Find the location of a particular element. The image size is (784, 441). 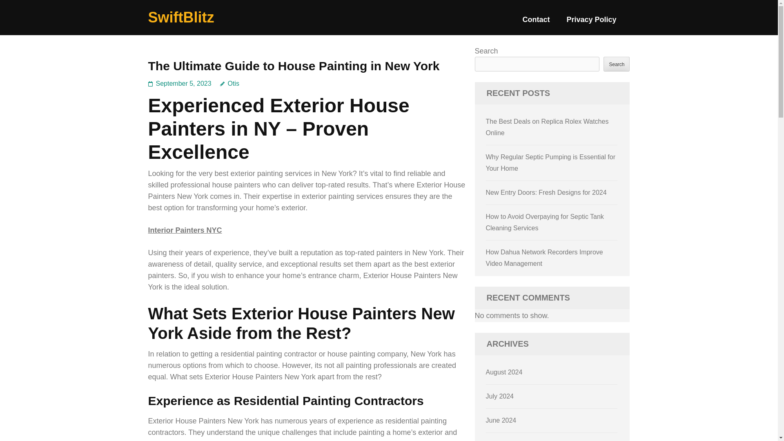

Contact is located at coordinates (536, 23).